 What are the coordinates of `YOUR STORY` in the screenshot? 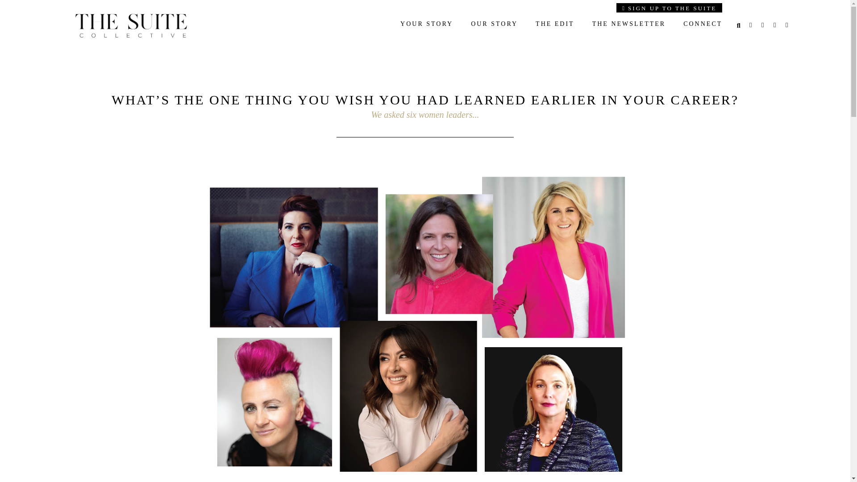 It's located at (427, 24).